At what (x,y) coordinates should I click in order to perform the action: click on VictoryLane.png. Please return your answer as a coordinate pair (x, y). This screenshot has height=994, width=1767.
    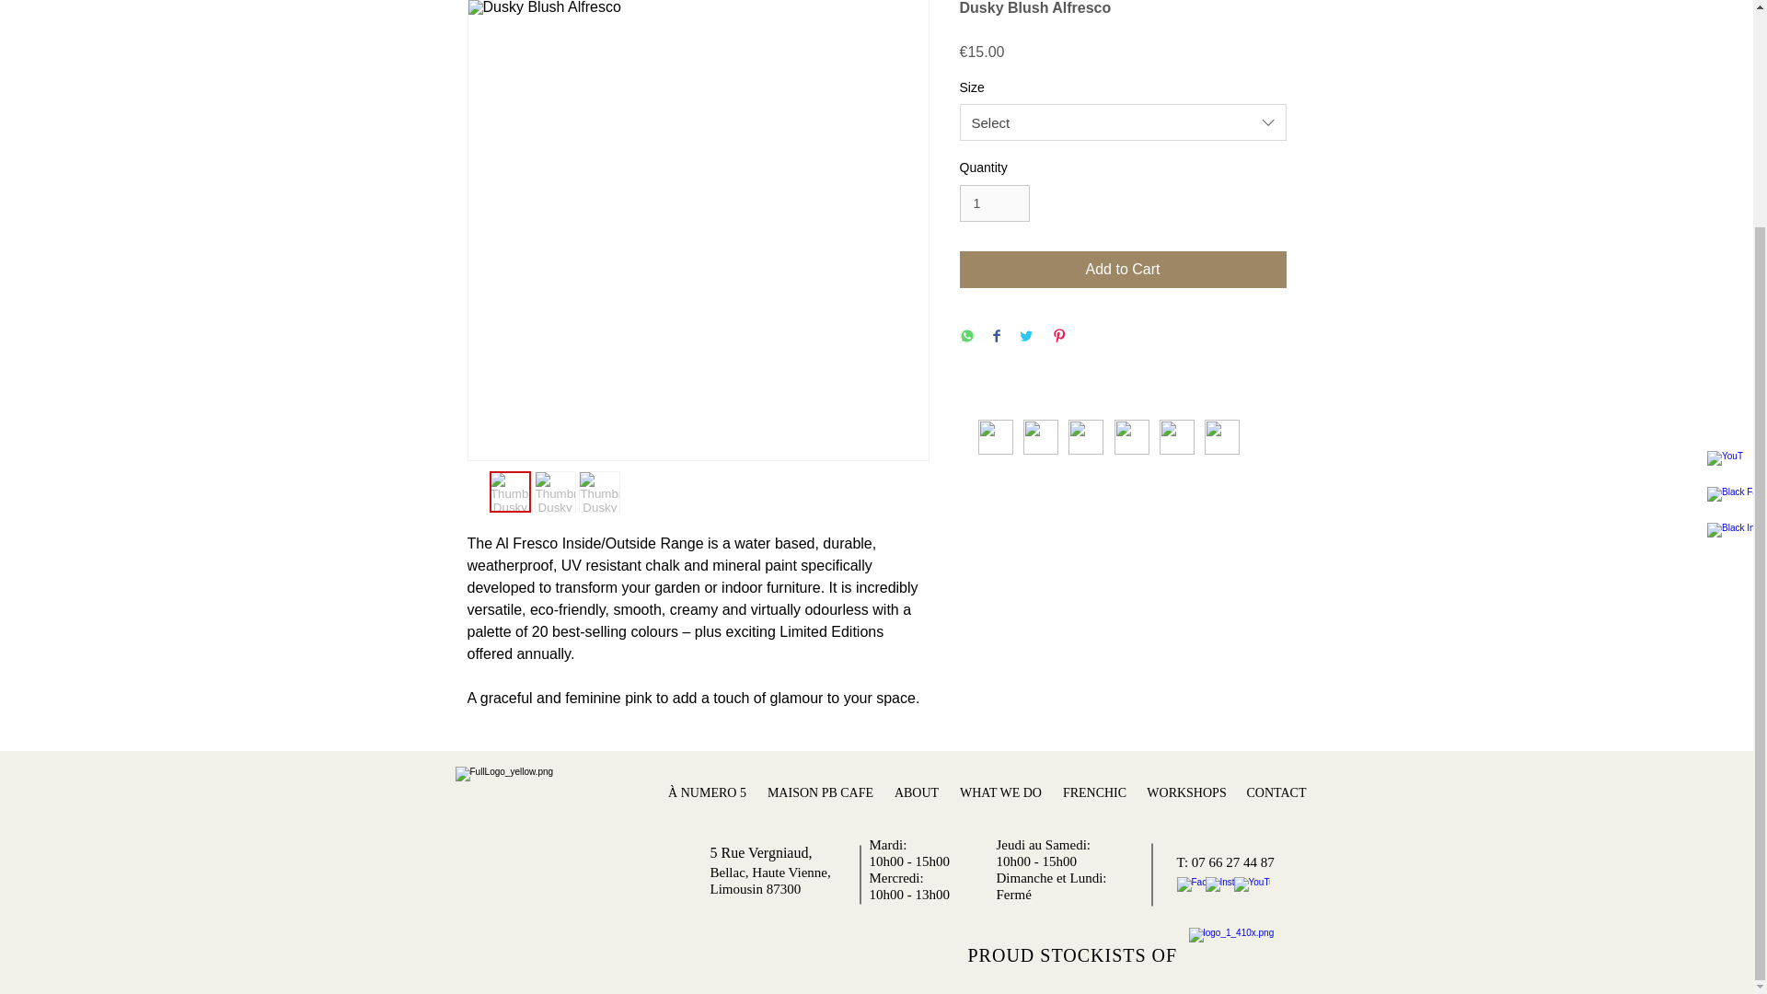
    Looking at the image, I should click on (1084, 436).